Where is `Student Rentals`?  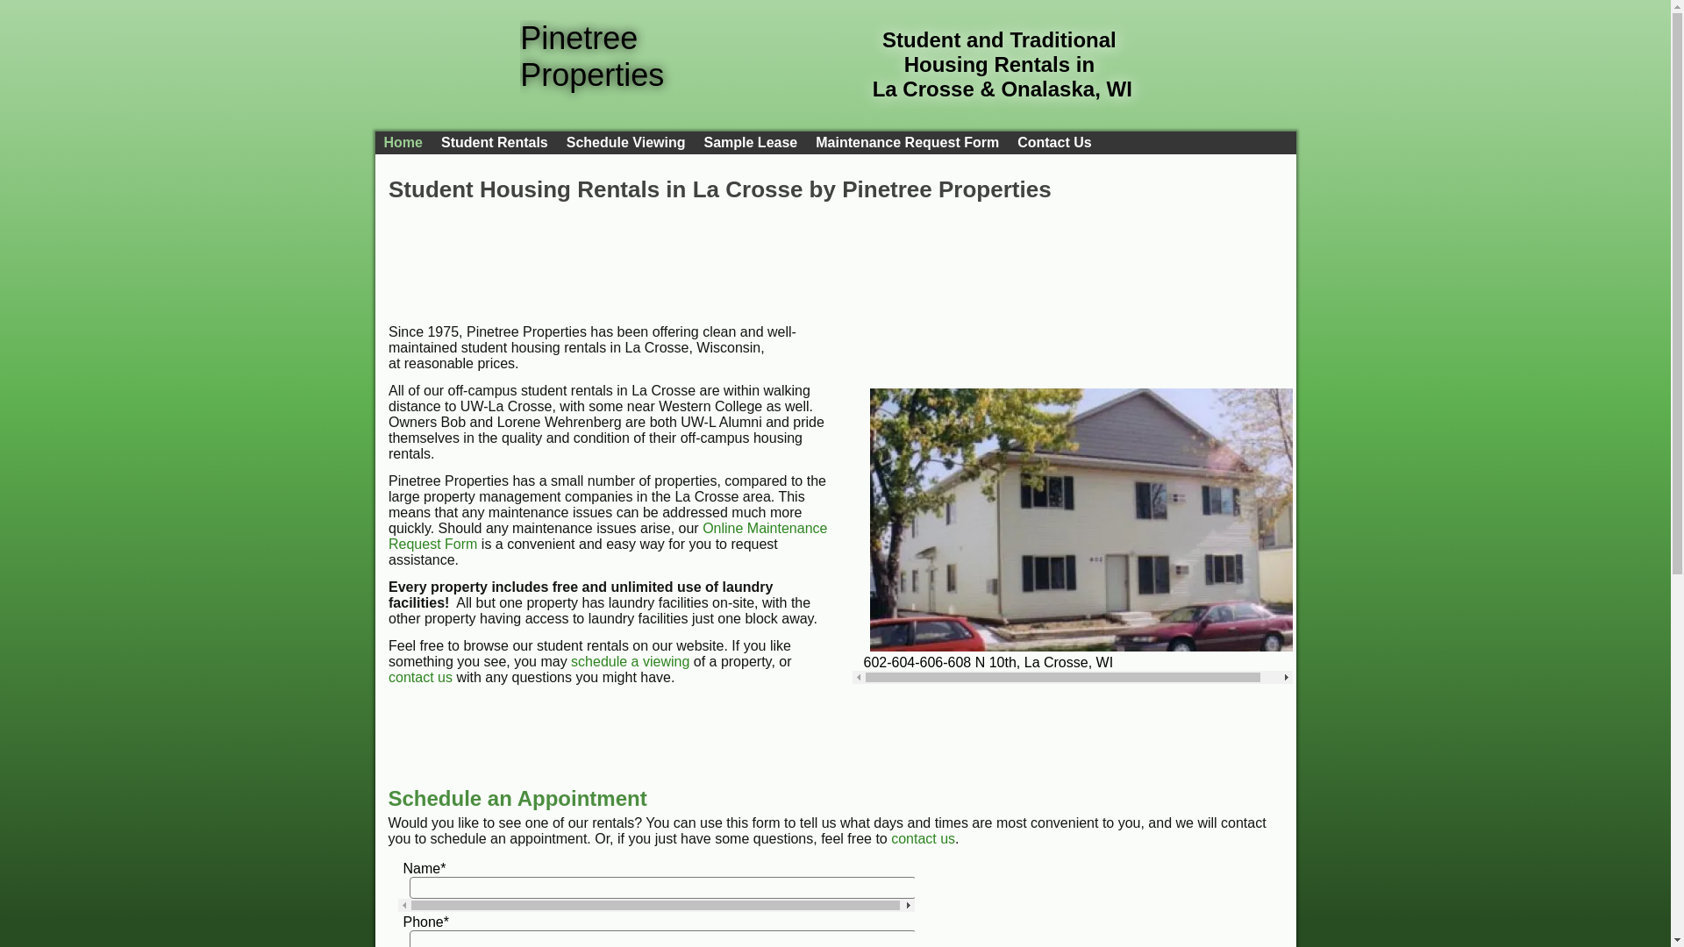 Student Rentals is located at coordinates (495, 143).